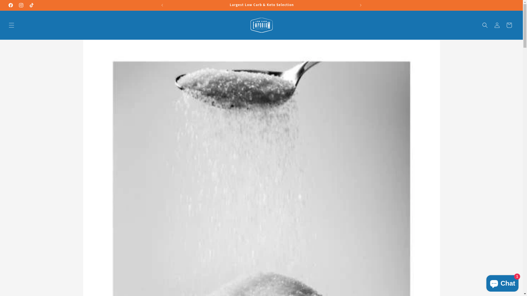  Describe the element at coordinates (21, 5) in the screenshot. I see `Instagram` at that location.